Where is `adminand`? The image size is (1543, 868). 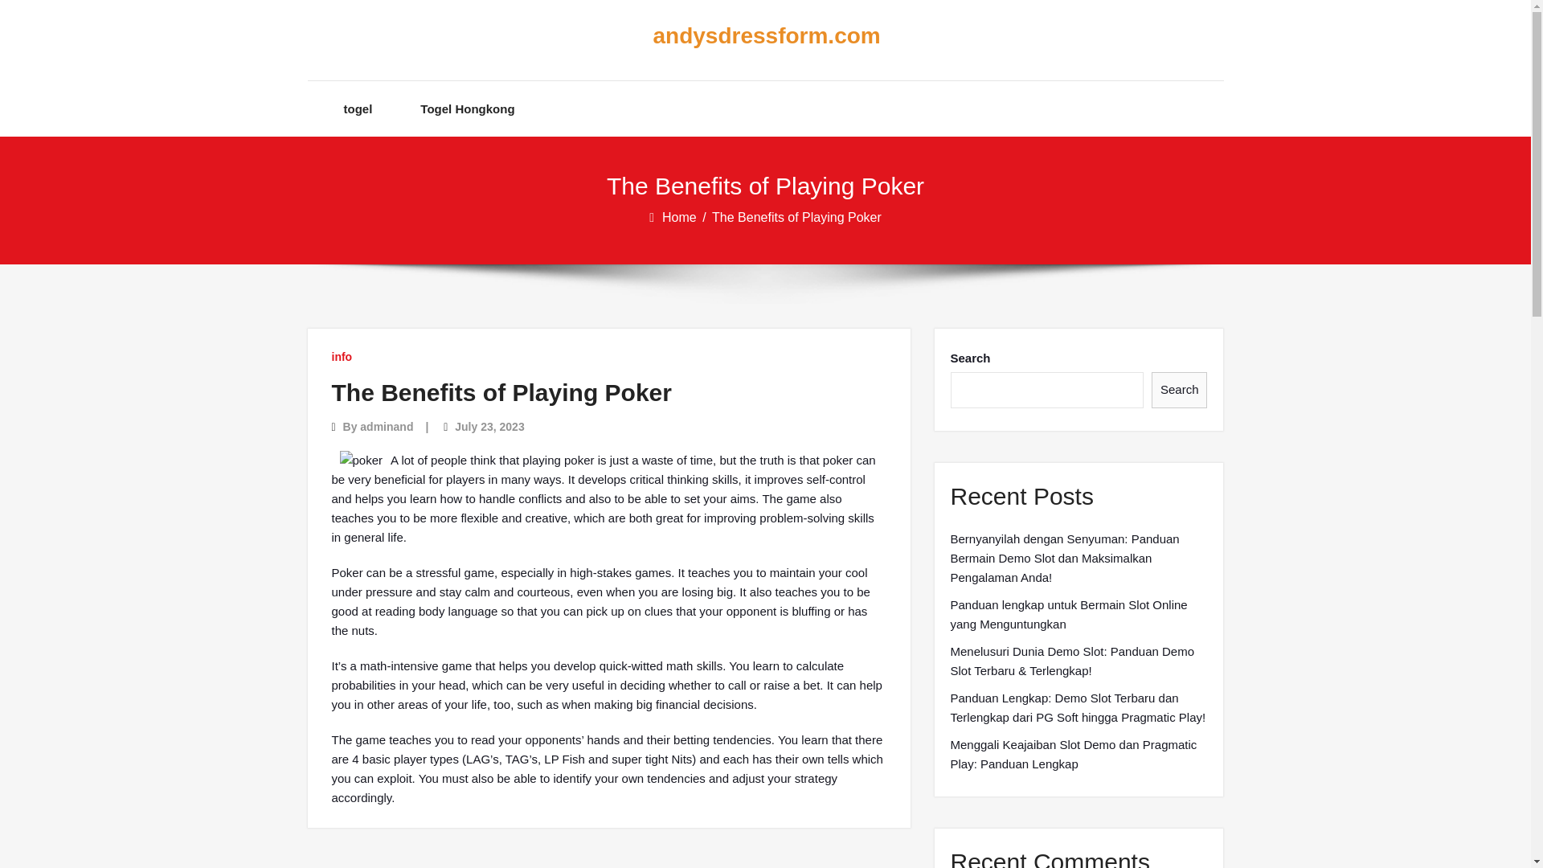
adminand is located at coordinates (386, 426).